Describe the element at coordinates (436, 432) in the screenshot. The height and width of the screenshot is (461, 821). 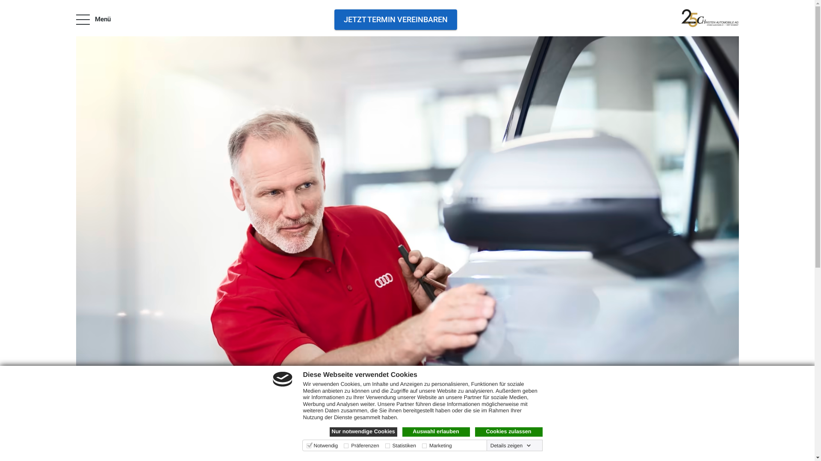
I see `Auswahl erlauben` at that location.